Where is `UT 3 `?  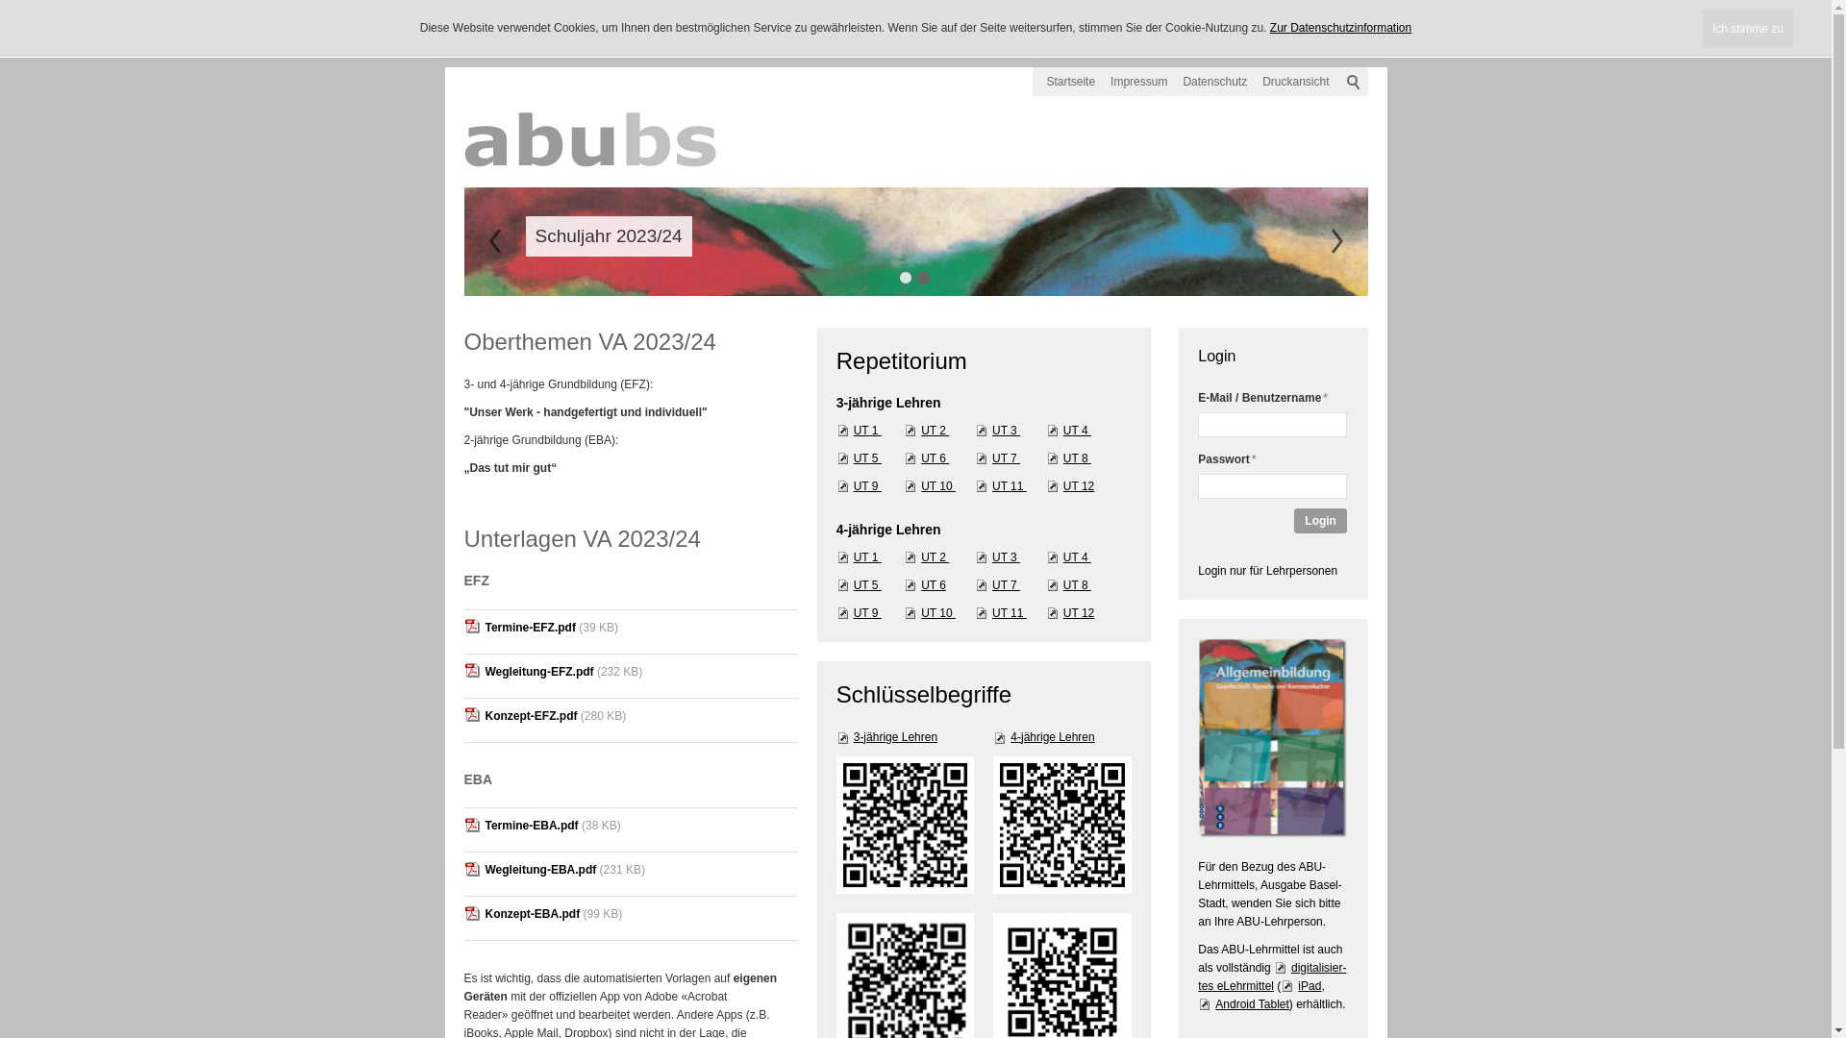
UT 3  is located at coordinates (997, 430).